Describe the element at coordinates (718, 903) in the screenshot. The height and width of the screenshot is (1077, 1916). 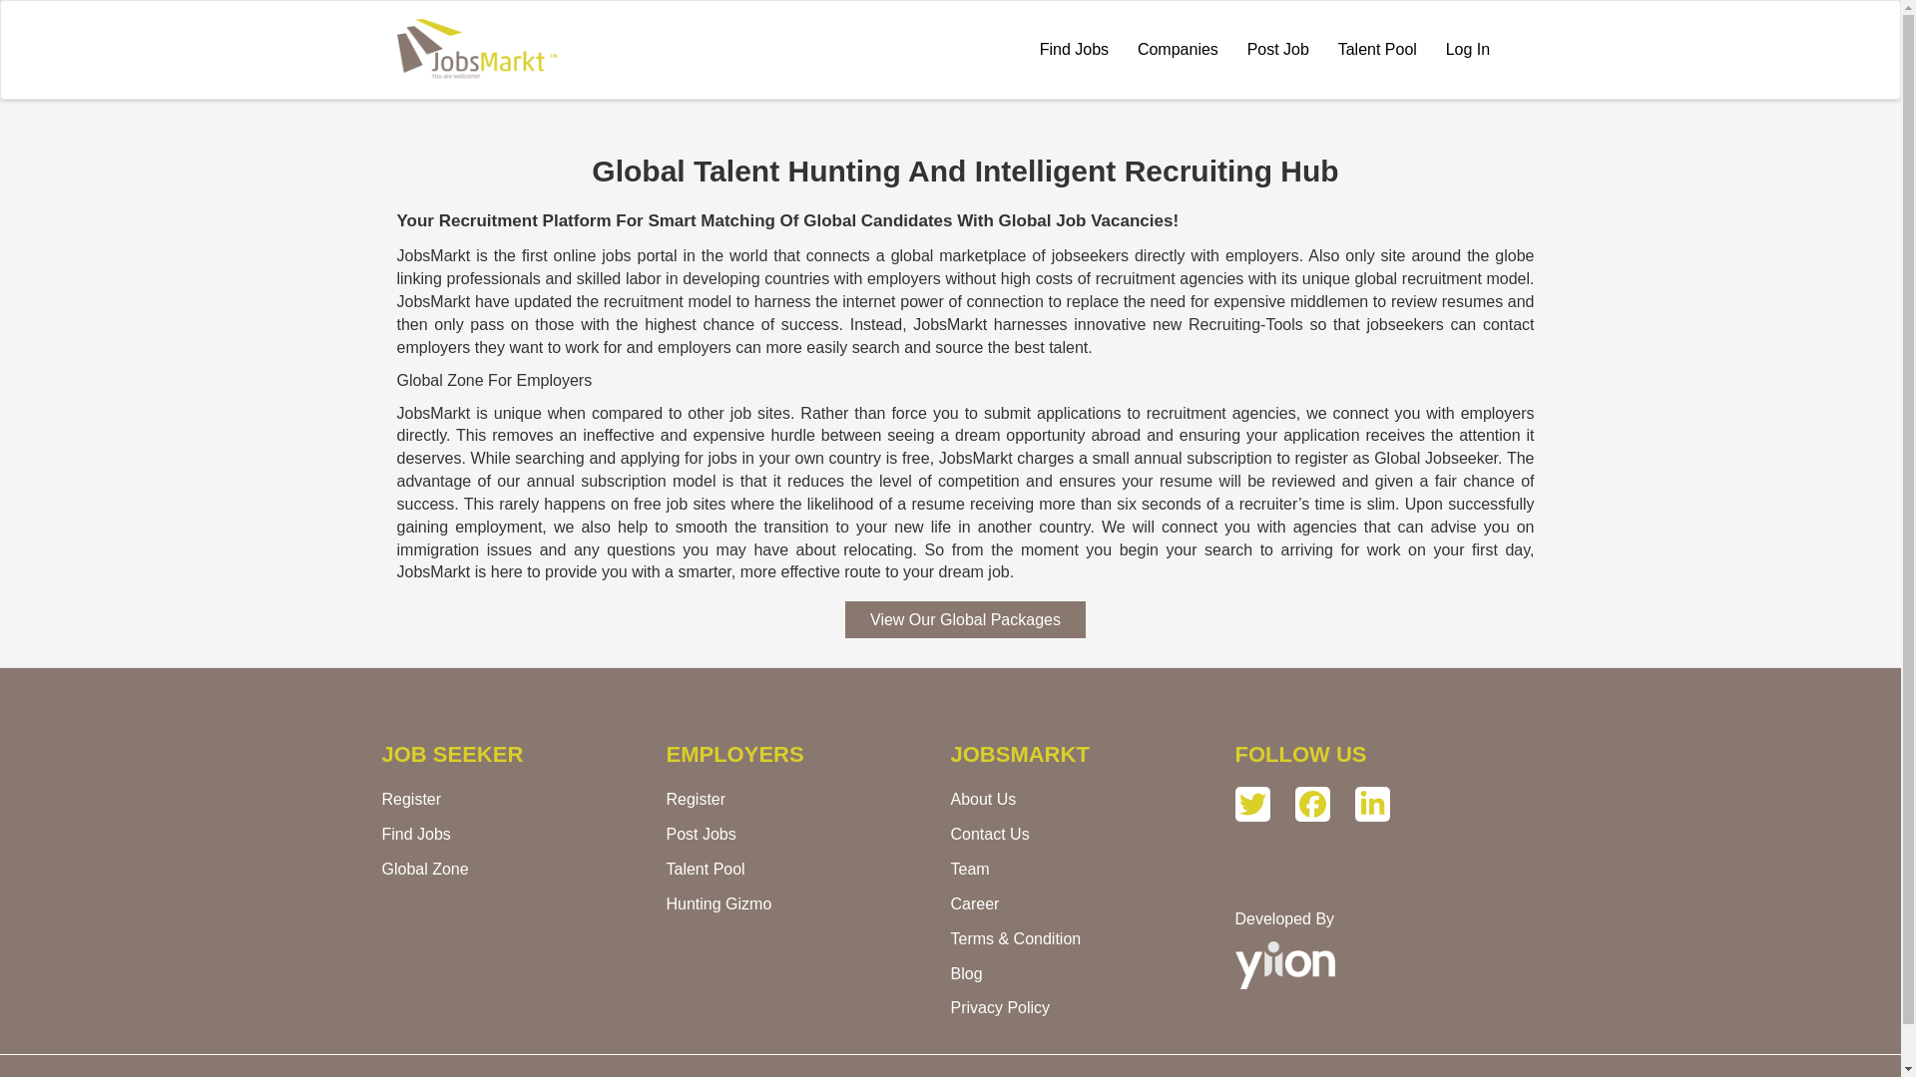
I see `Hunting Gizmo` at that location.